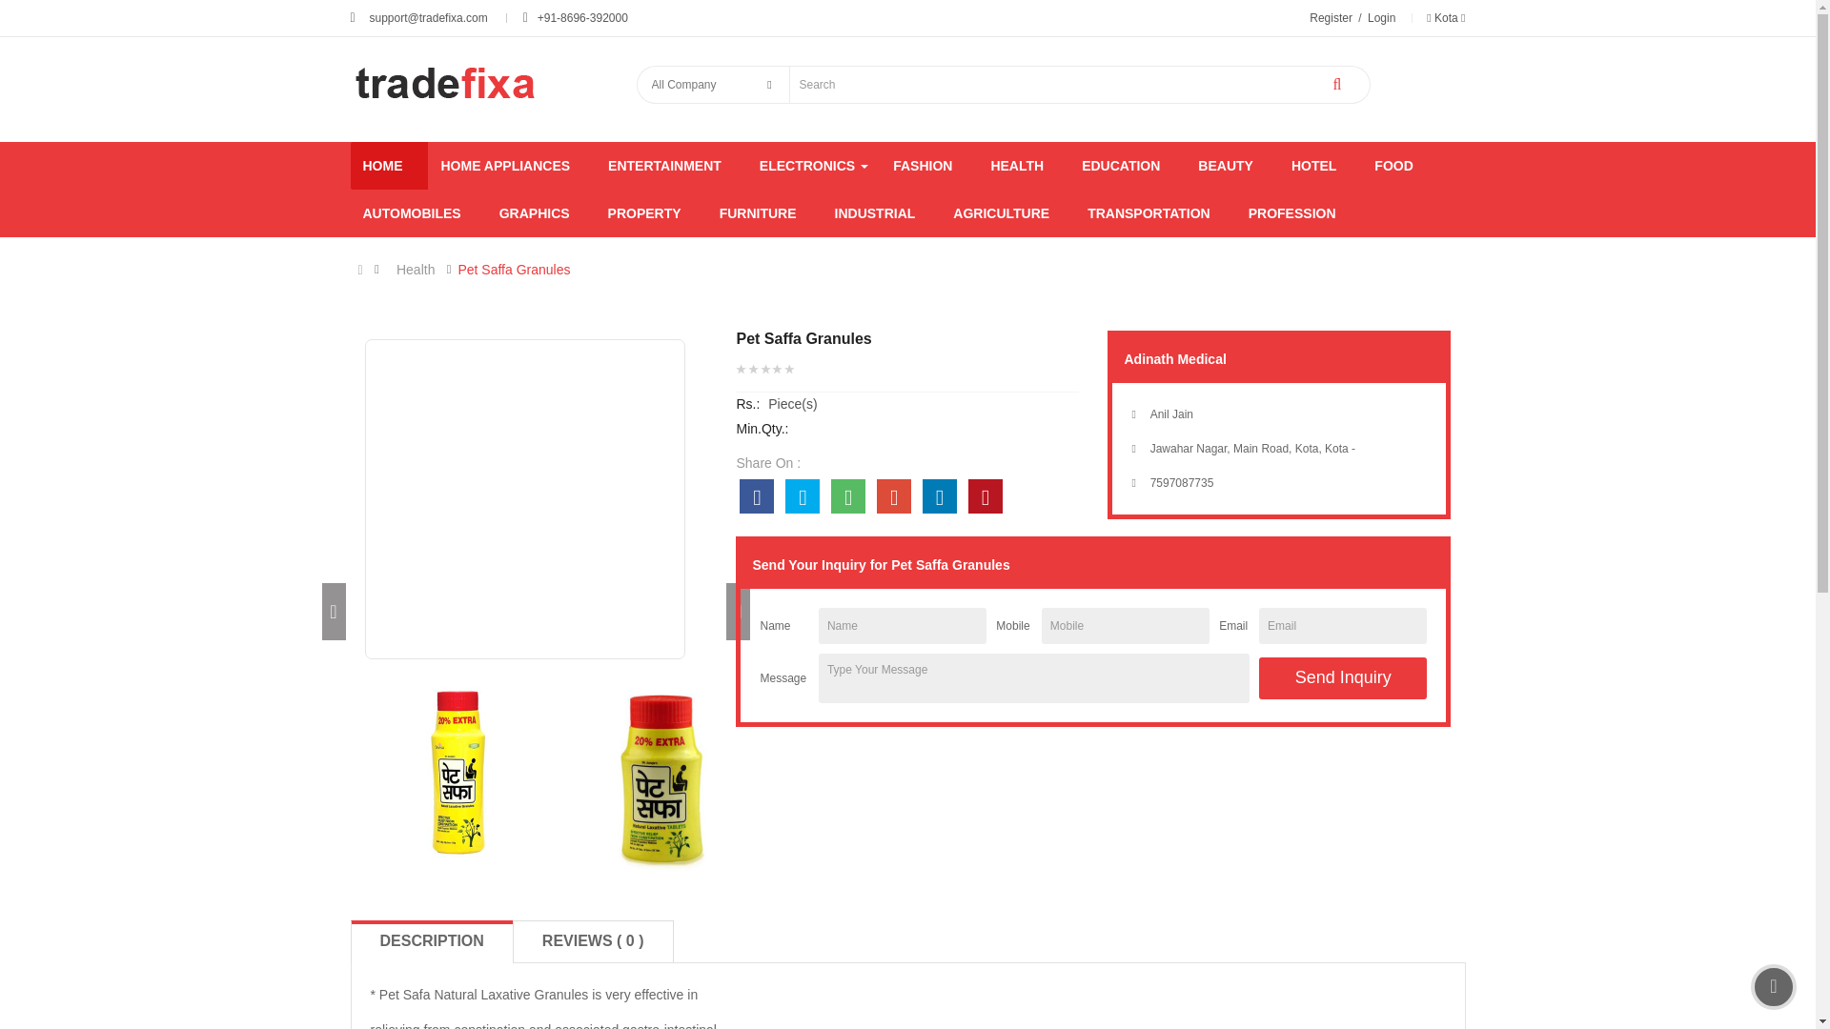 Image resolution: width=1830 pixels, height=1029 pixels. I want to click on Register, so click(1331, 17).